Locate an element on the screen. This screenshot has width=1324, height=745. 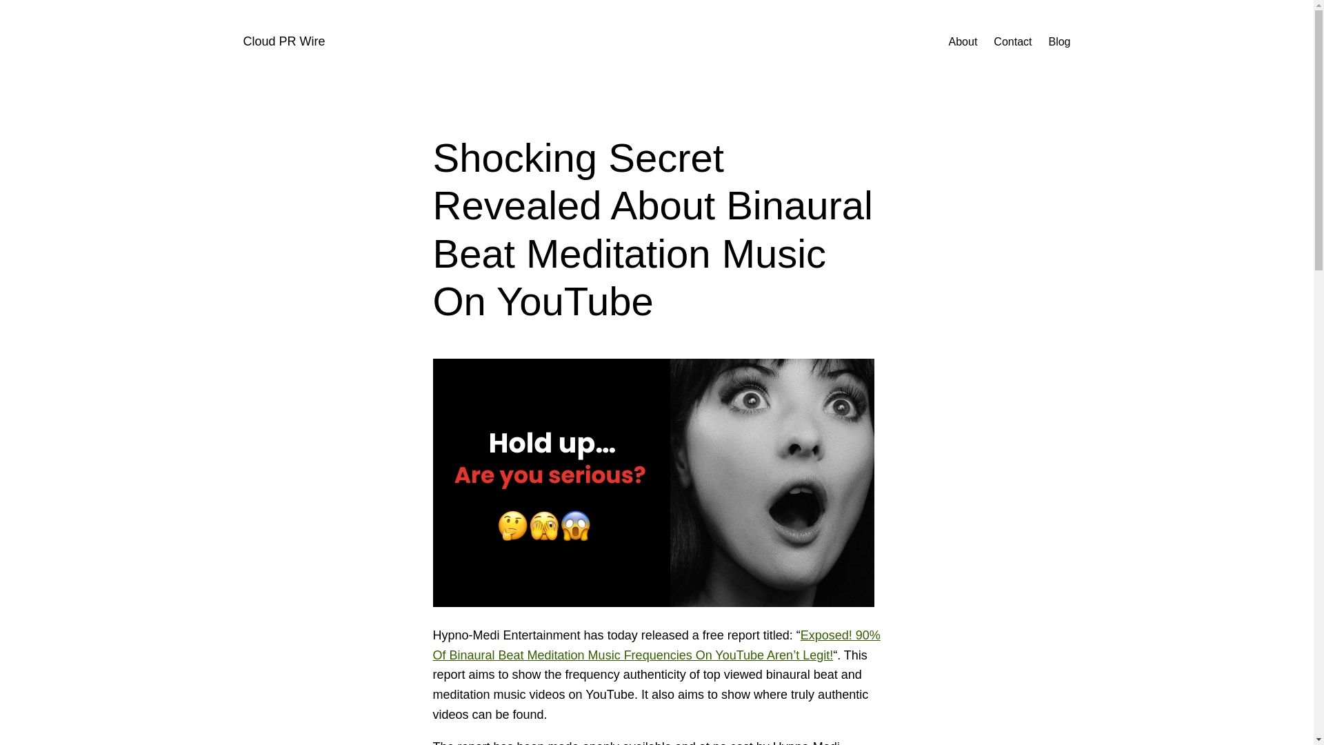
Blog is located at coordinates (1059, 41).